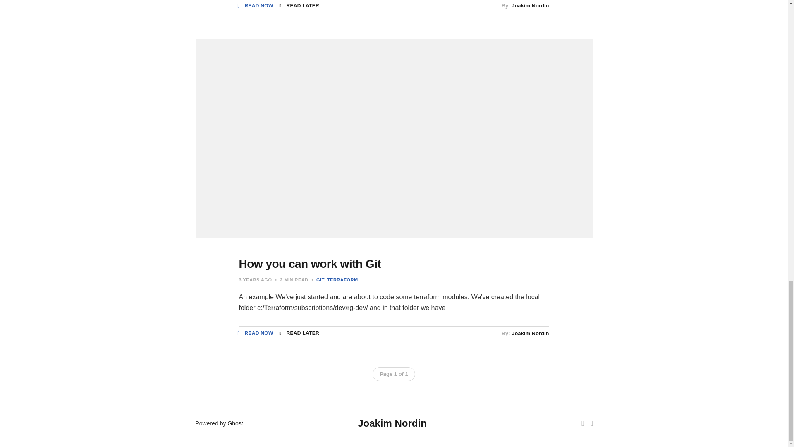  Describe the element at coordinates (235, 423) in the screenshot. I see `Ghost` at that location.